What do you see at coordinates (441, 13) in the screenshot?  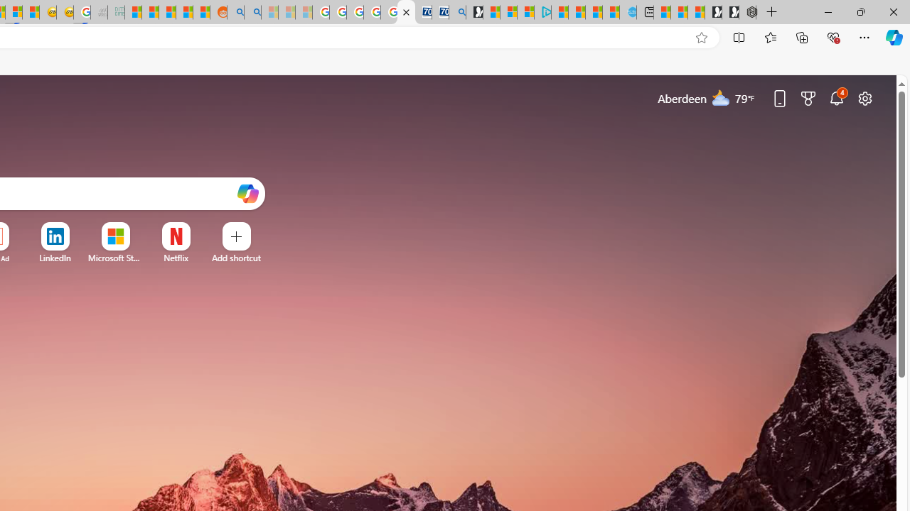 I see `Cheap Car Rentals - Save70.com` at bounding box center [441, 13].